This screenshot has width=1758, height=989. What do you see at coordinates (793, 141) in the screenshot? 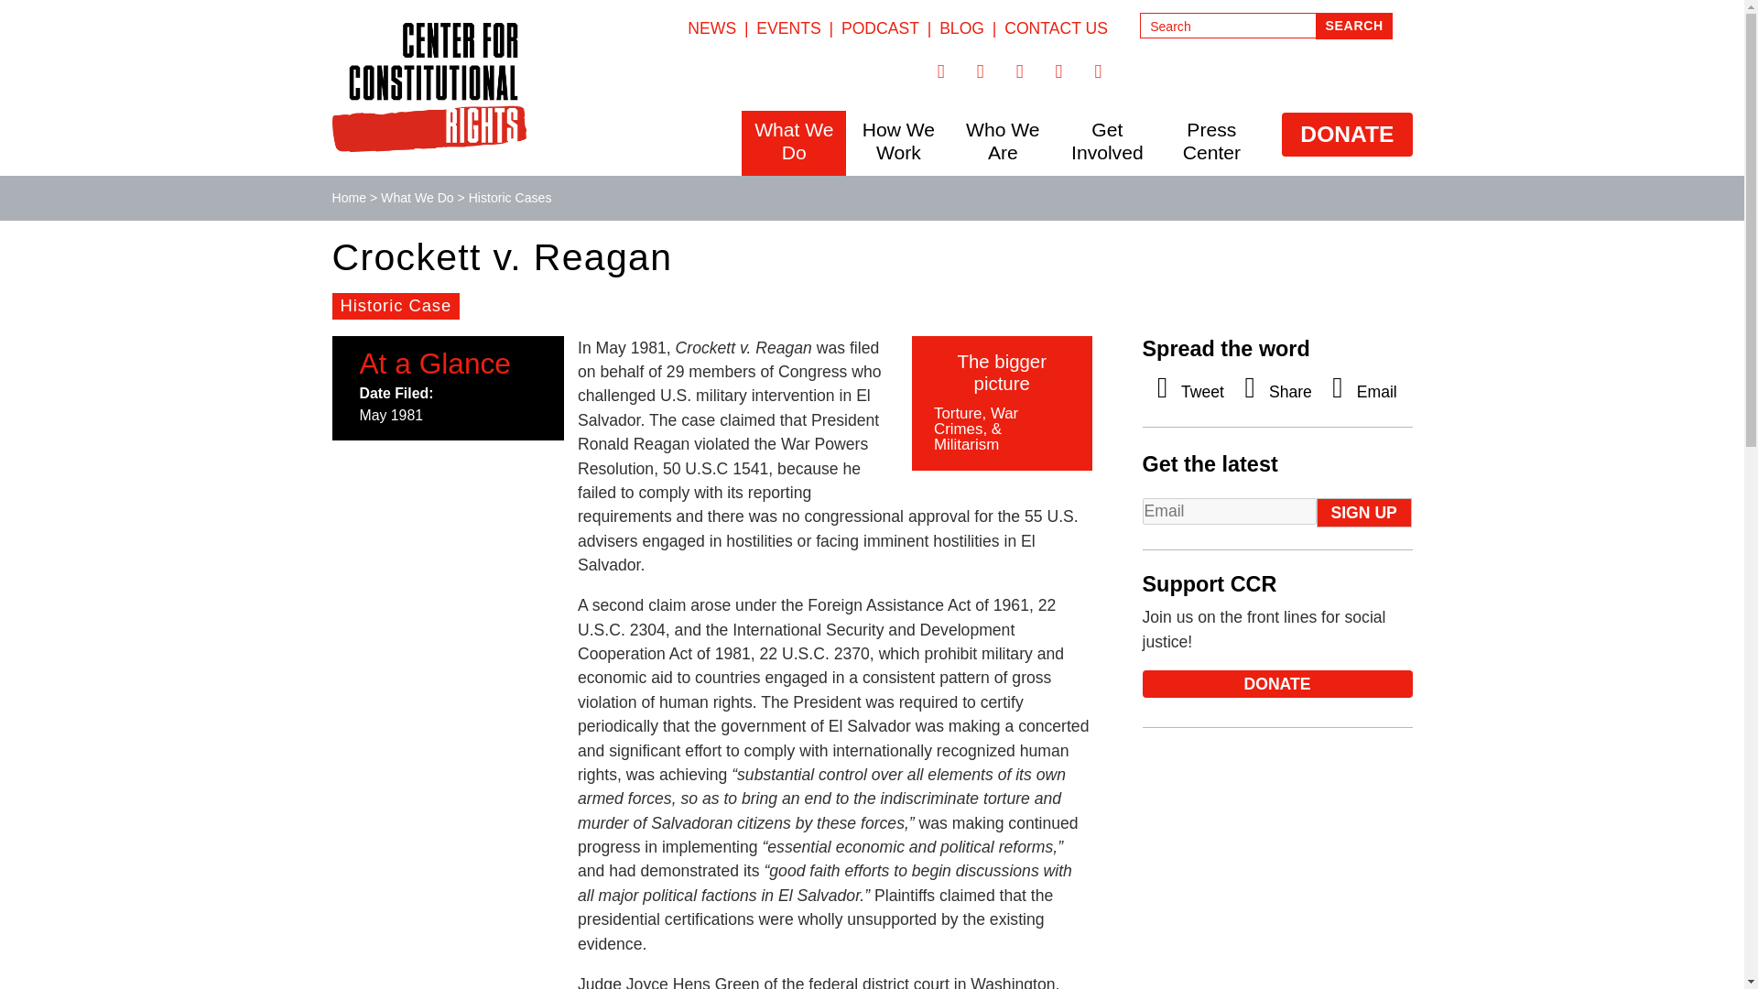
I see `What We Do` at bounding box center [793, 141].